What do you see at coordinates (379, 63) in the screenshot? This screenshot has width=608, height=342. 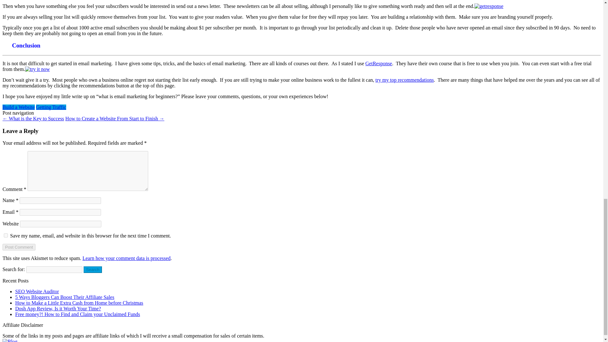 I see `GetResponse` at bounding box center [379, 63].